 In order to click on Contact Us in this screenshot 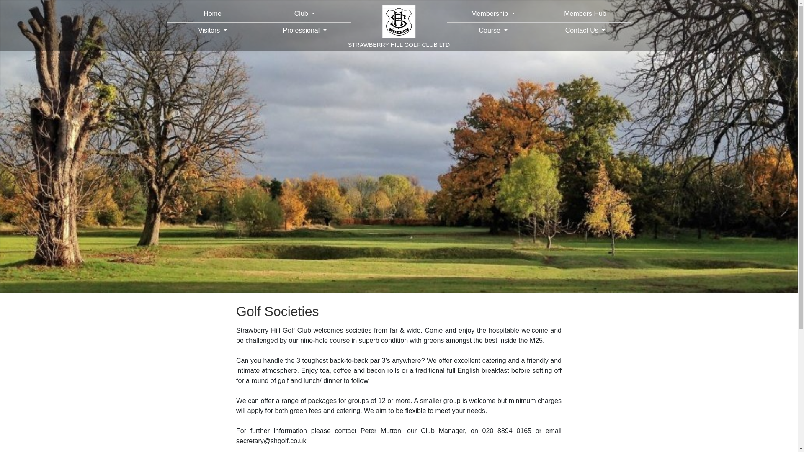, I will do `click(585, 30)`.